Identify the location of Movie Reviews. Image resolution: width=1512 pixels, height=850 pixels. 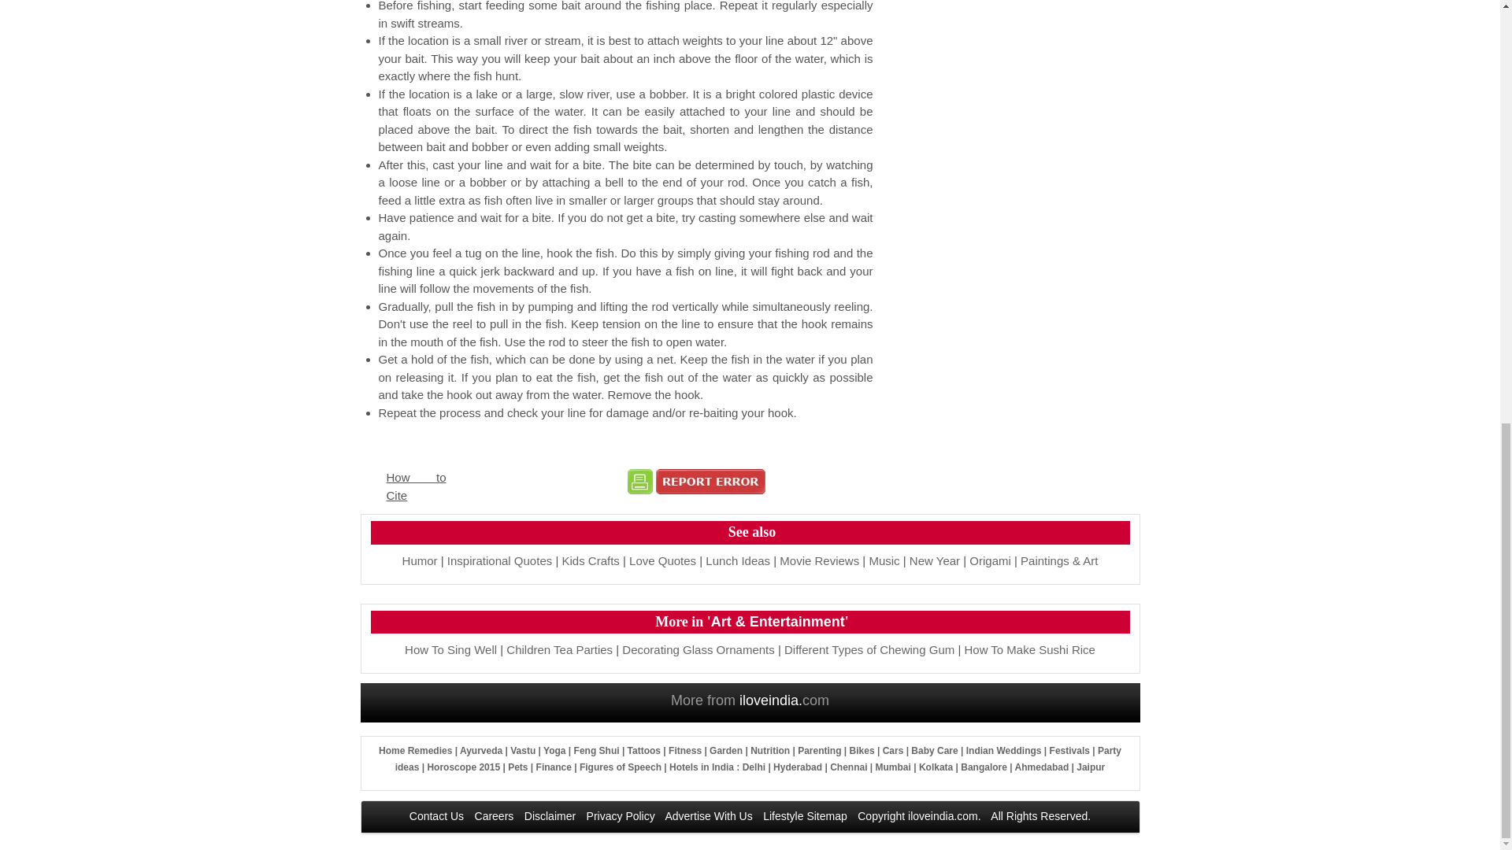
(819, 560).